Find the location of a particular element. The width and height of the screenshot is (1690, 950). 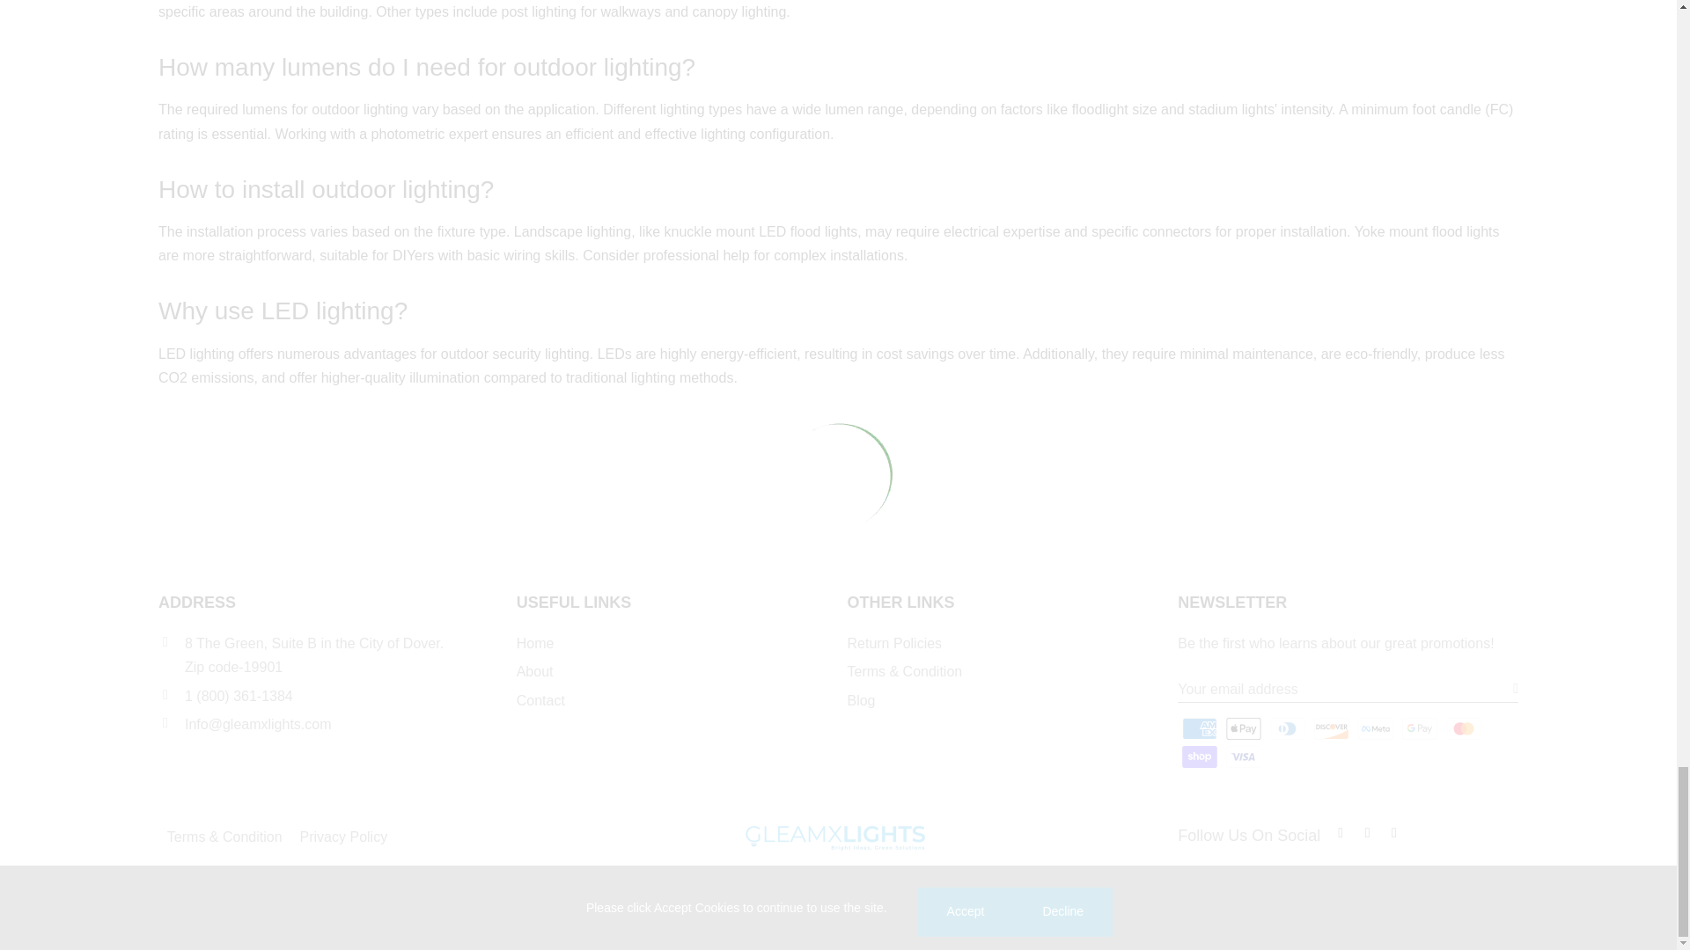

Apple Pay is located at coordinates (1244, 728).